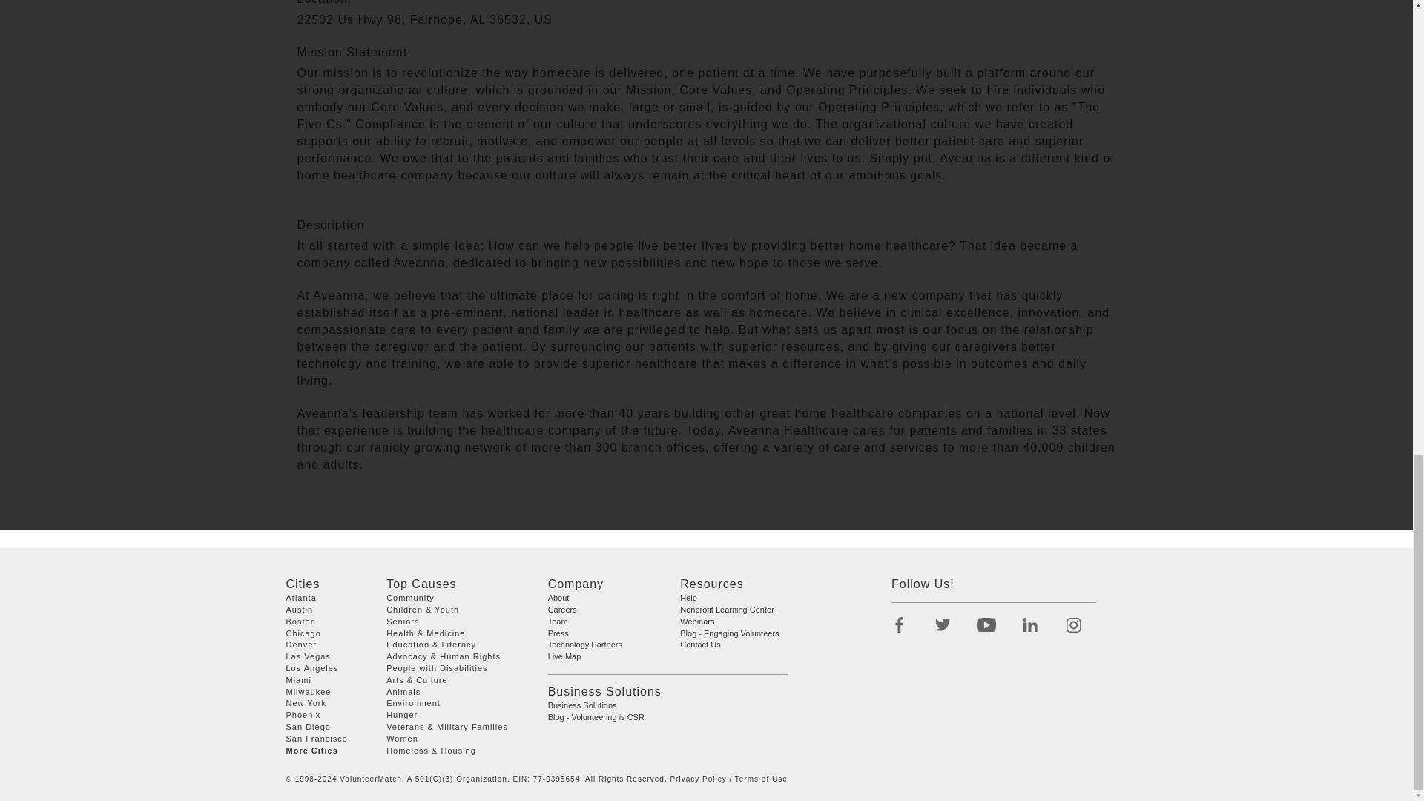 This screenshot has height=801, width=1424. I want to click on Las Vegas, so click(308, 656).